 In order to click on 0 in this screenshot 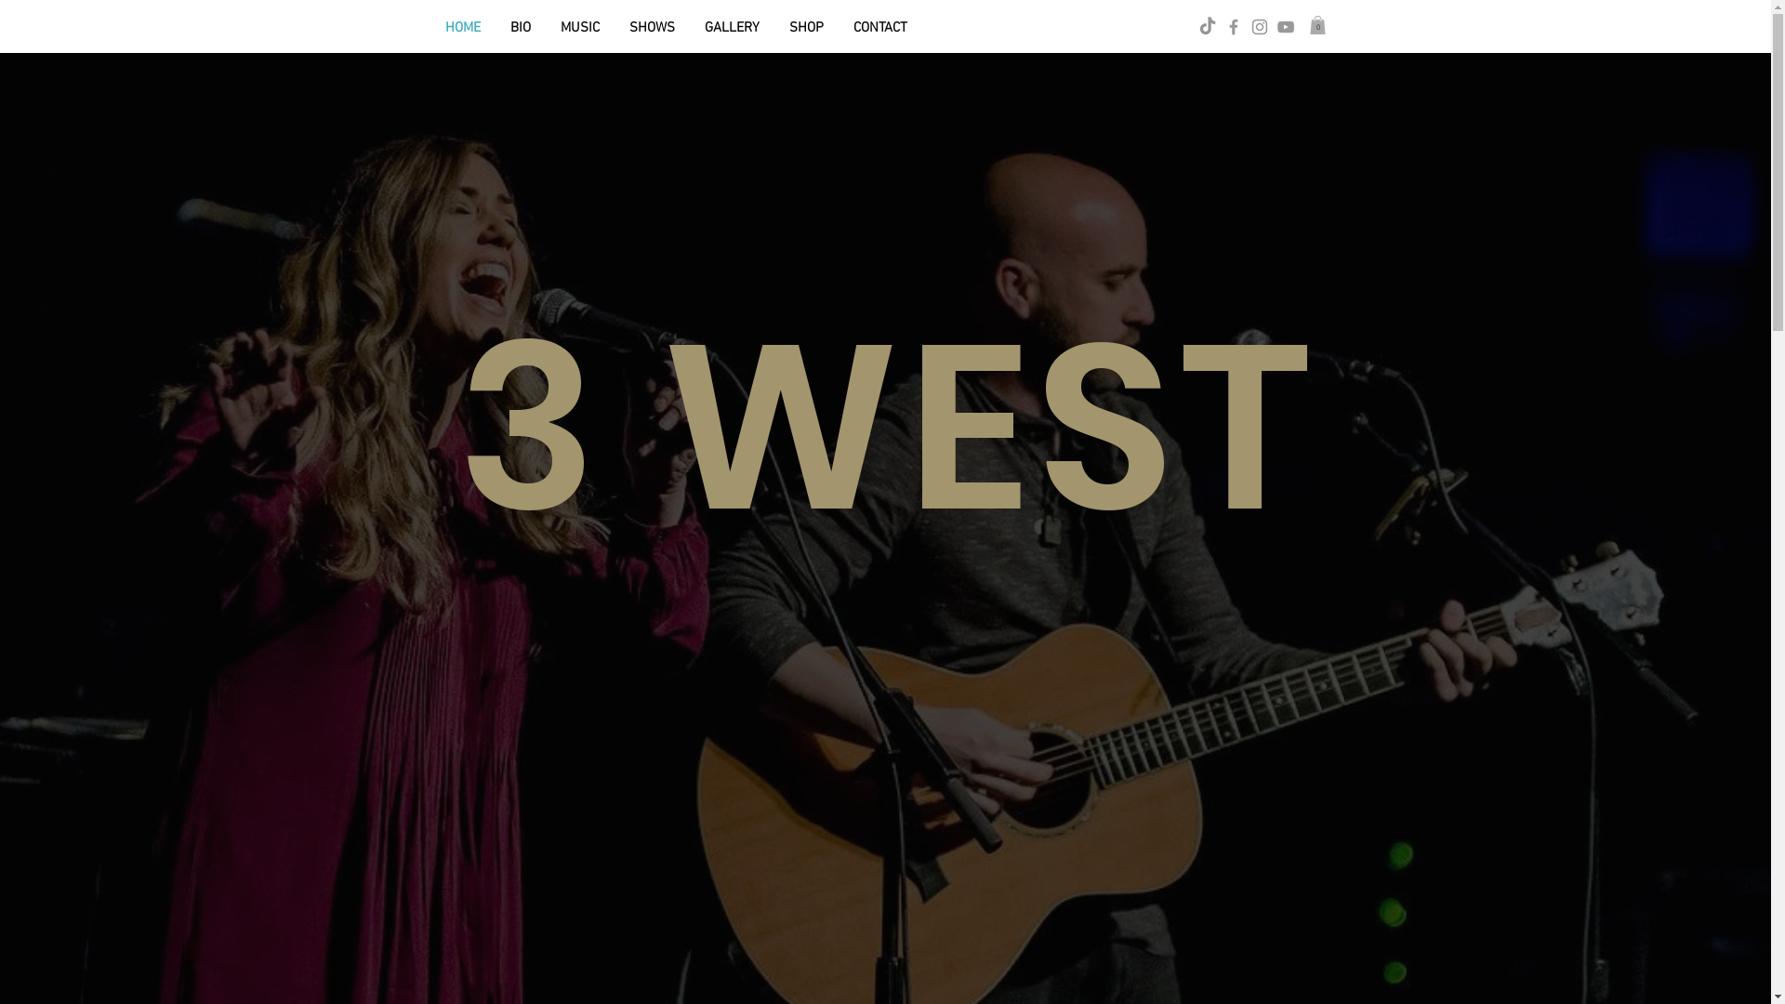, I will do `click(1316, 25)`.